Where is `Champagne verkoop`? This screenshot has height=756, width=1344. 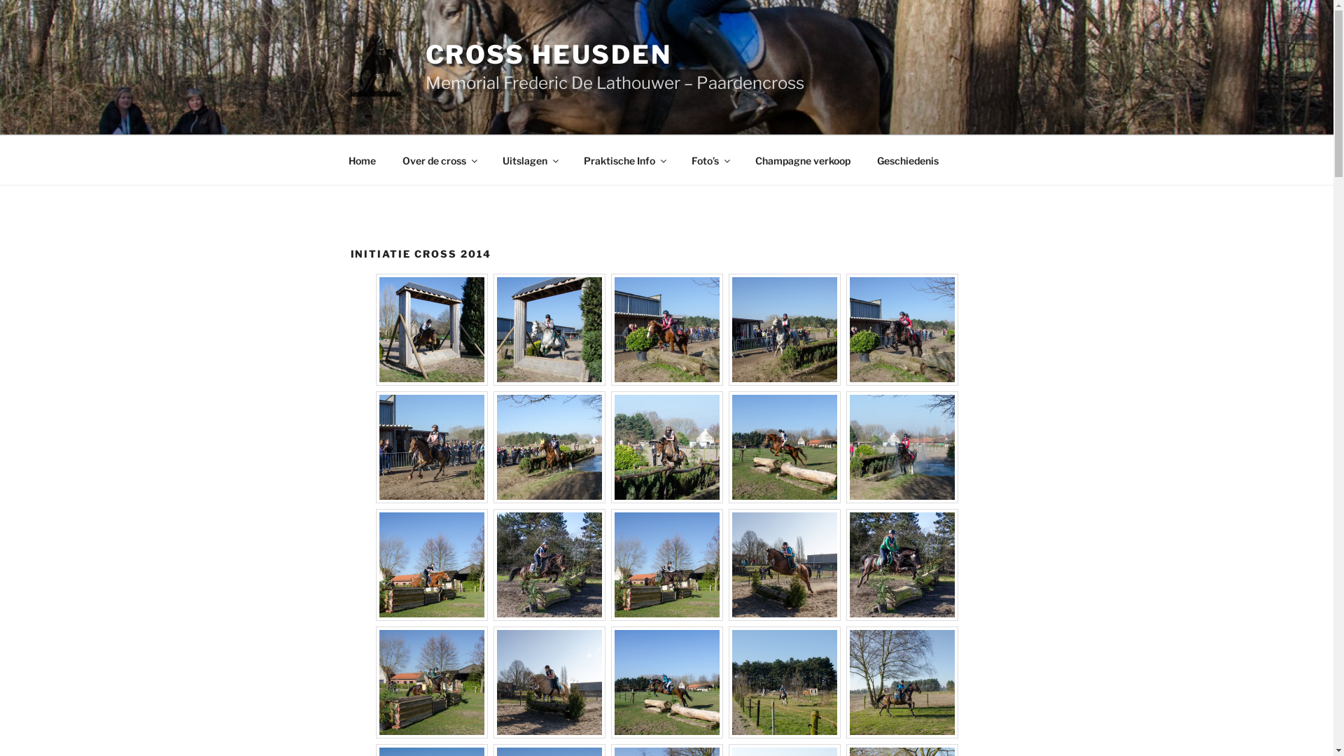 Champagne verkoop is located at coordinates (804, 160).